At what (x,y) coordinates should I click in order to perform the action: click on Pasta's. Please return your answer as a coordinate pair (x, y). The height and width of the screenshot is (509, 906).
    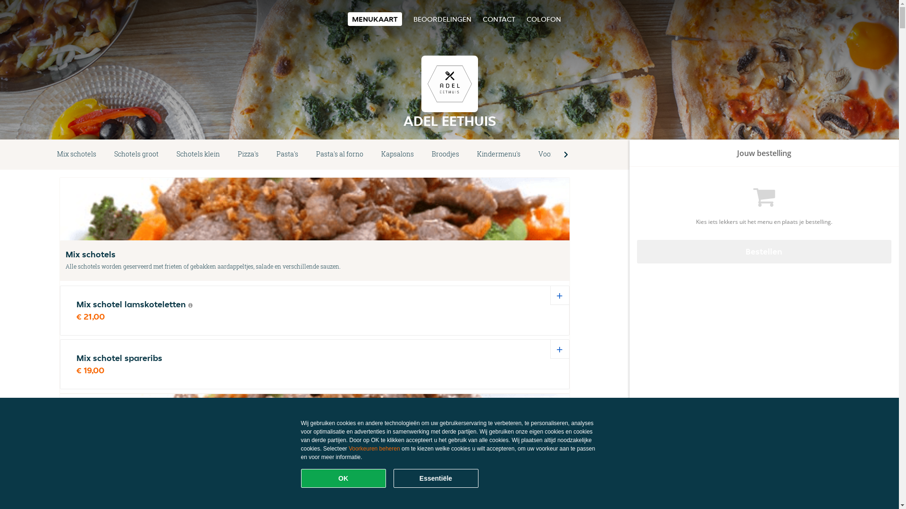
    Looking at the image, I should click on (287, 155).